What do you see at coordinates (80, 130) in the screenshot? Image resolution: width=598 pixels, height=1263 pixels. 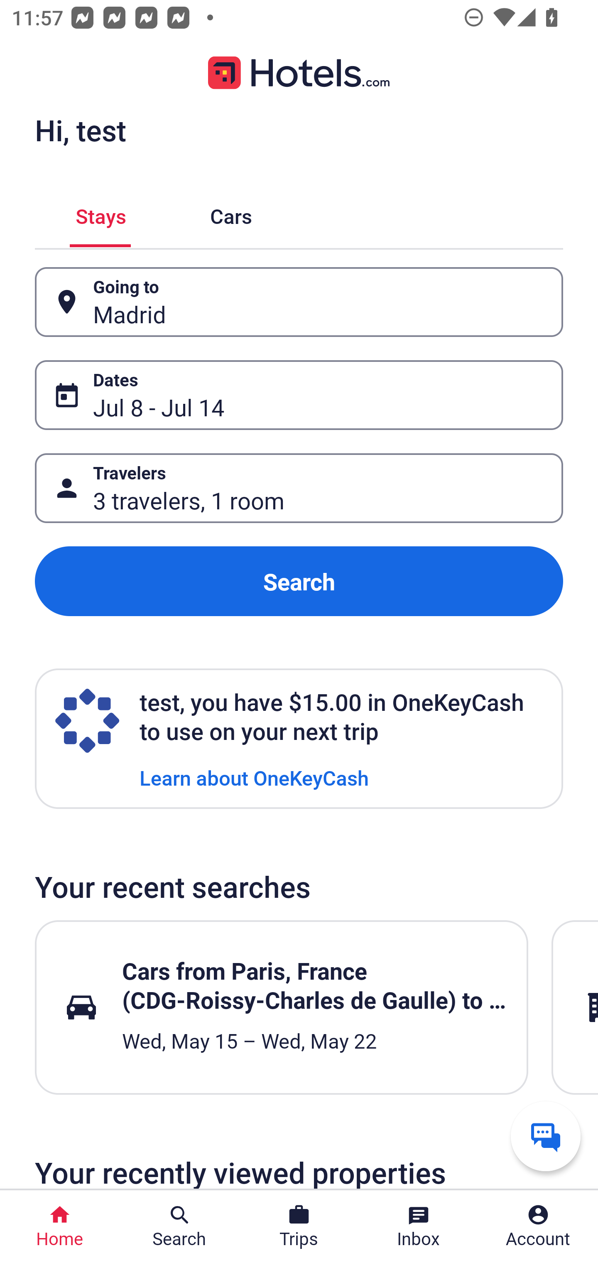 I see `Hi, test` at bounding box center [80, 130].